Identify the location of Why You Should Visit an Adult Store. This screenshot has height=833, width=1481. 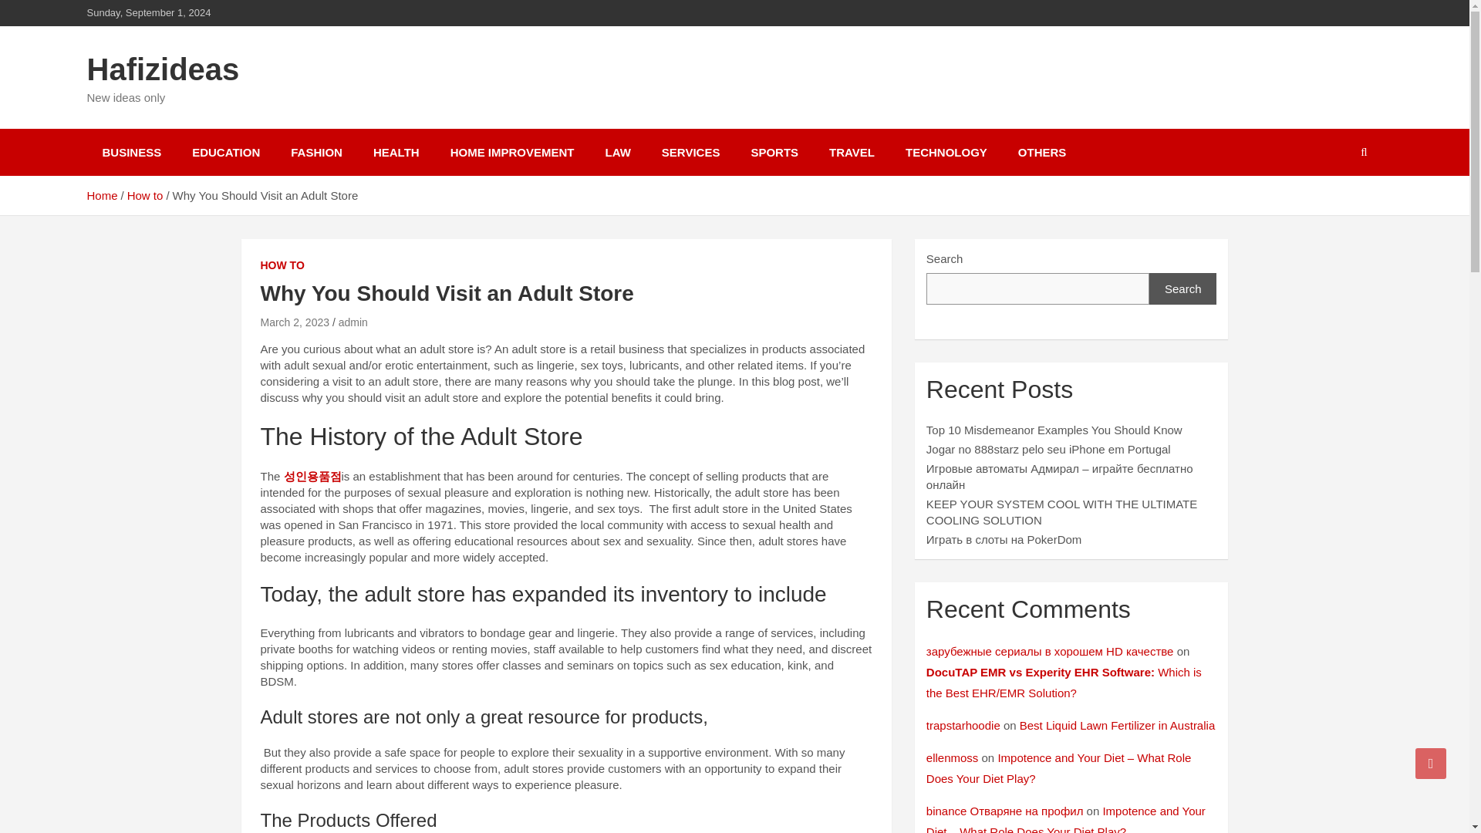
(295, 322).